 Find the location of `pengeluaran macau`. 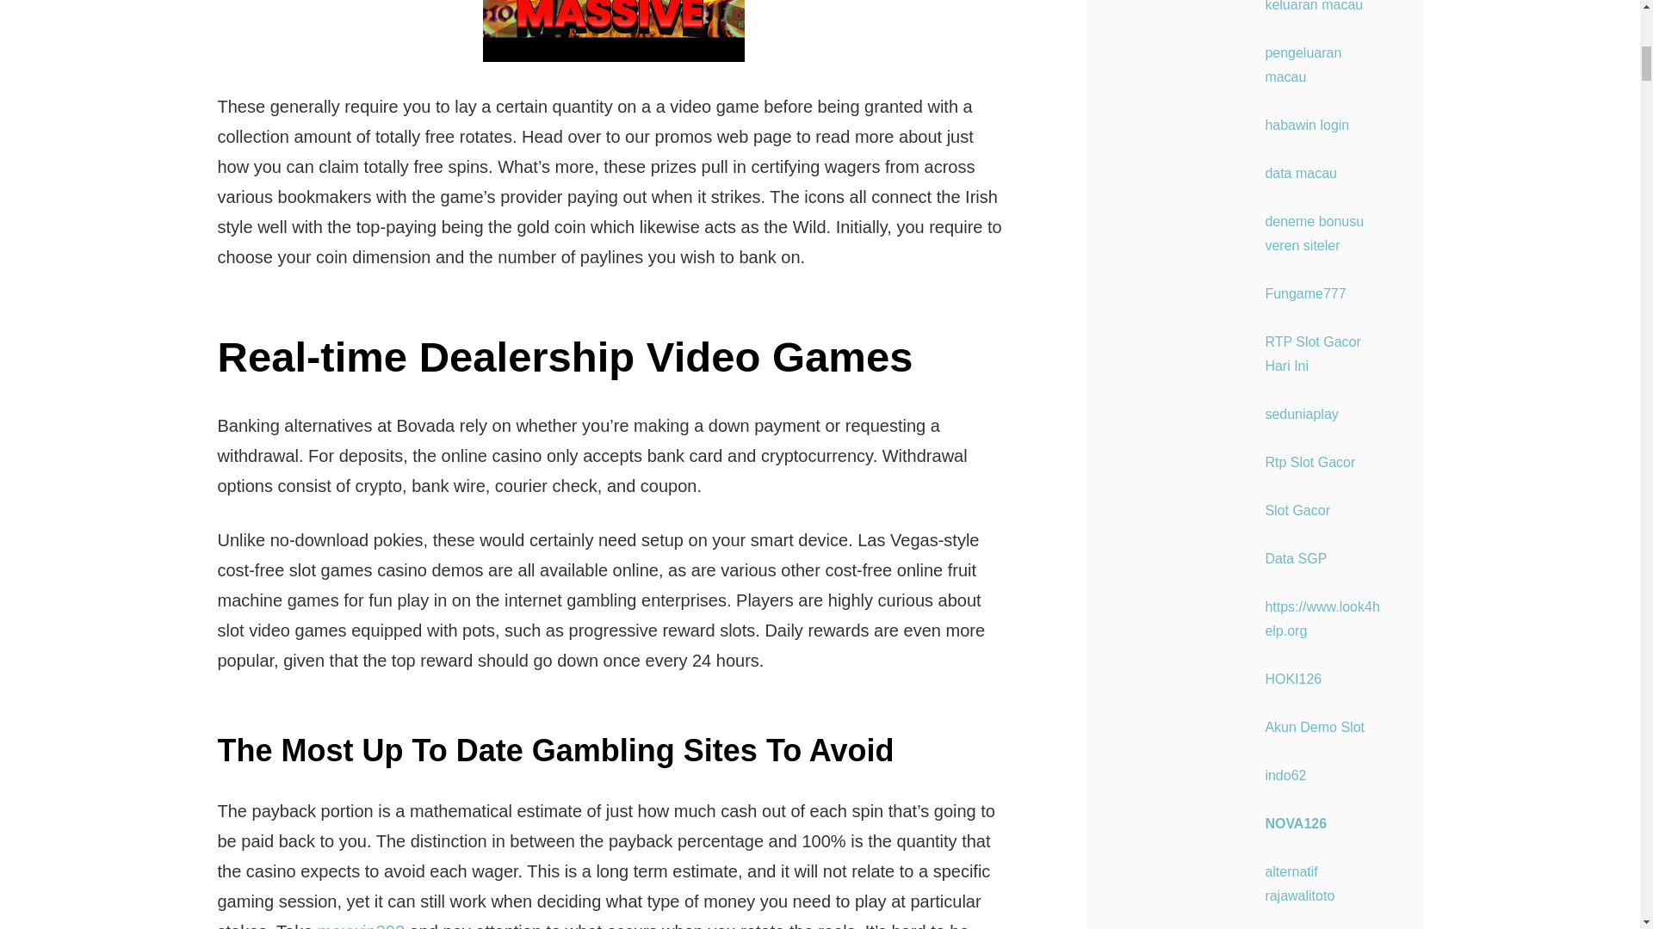

pengeluaran macau is located at coordinates (1302, 65).